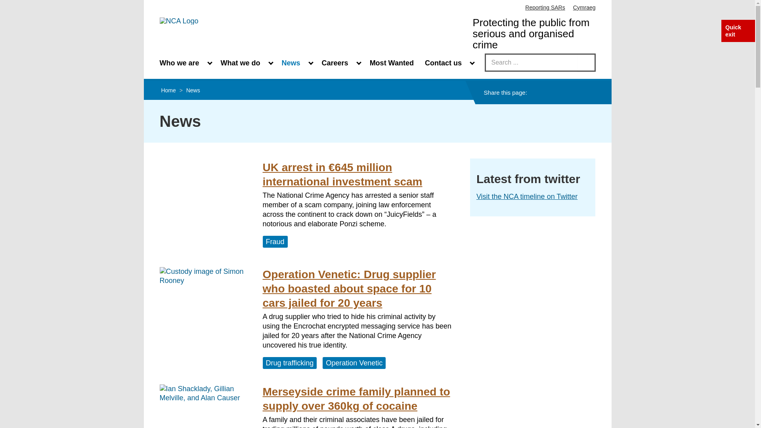 This screenshot has height=428, width=761. Describe the element at coordinates (178, 21) in the screenshot. I see `National Crime Agency` at that location.